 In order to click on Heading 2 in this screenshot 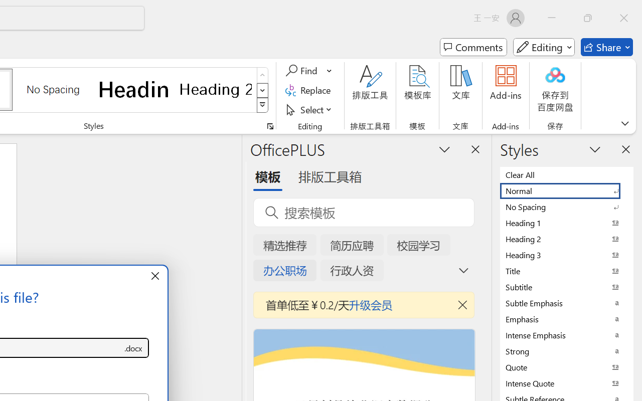, I will do `click(216, 89)`.